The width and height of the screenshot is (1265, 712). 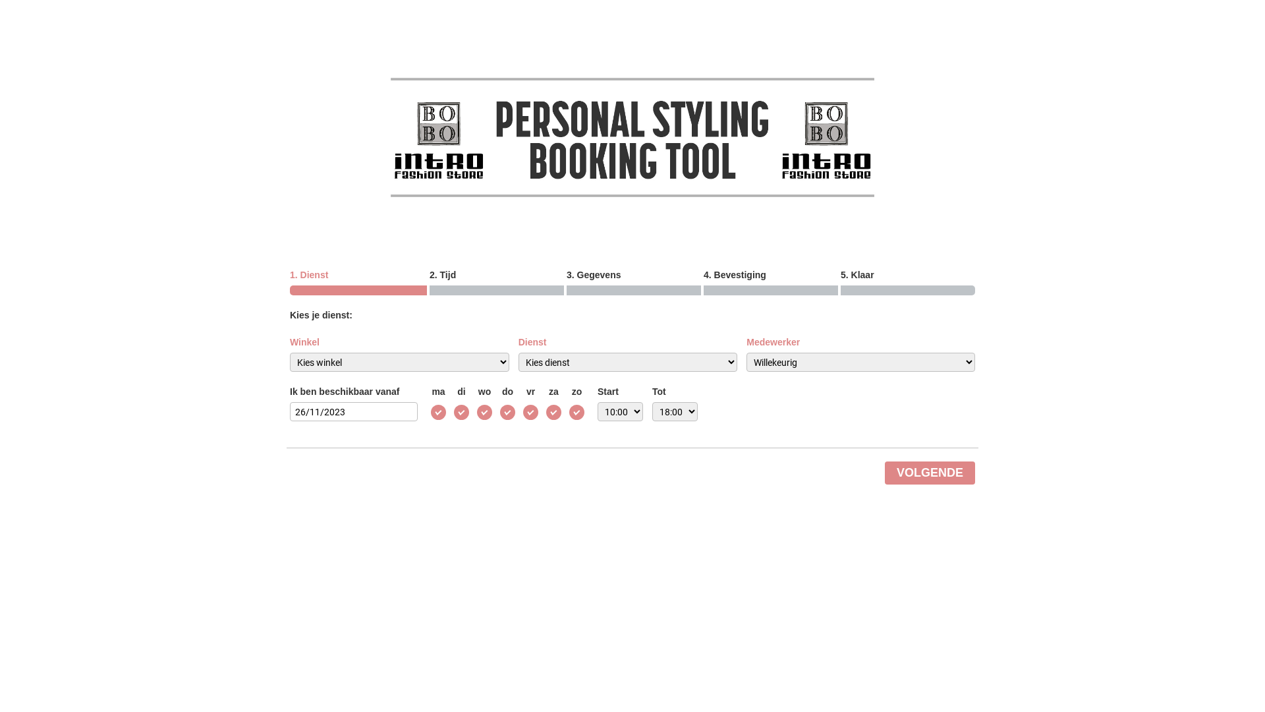 What do you see at coordinates (930, 473) in the screenshot?
I see `VOLGENDE` at bounding box center [930, 473].